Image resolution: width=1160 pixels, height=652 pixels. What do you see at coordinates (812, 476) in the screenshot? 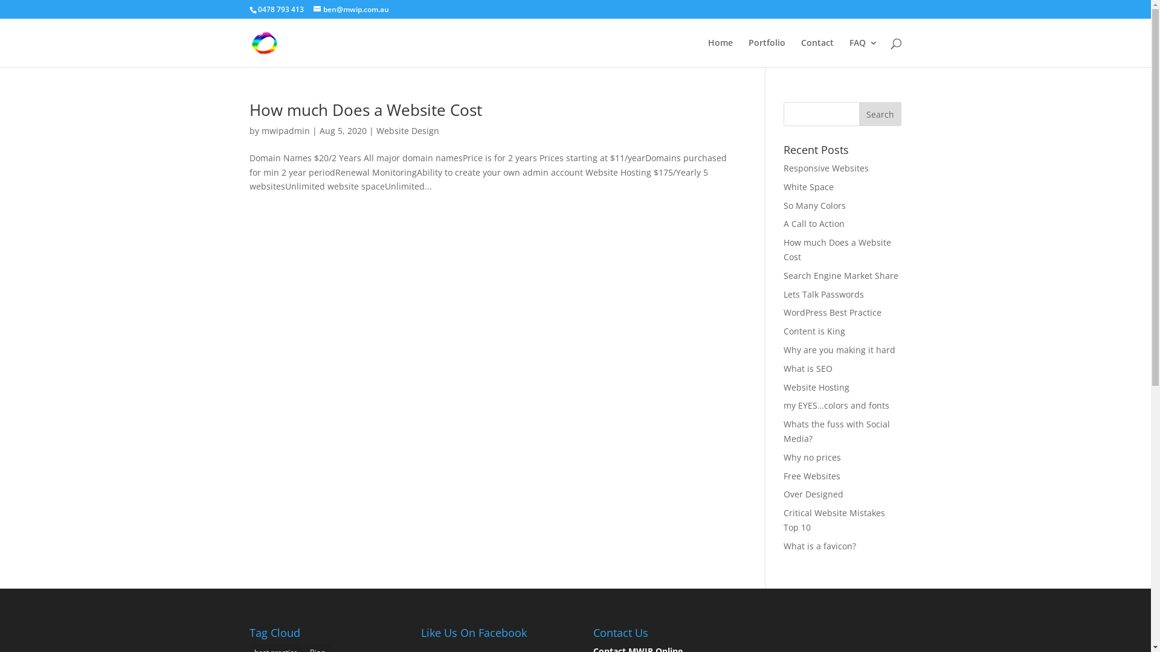
I see `Free Websites` at bounding box center [812, 476].